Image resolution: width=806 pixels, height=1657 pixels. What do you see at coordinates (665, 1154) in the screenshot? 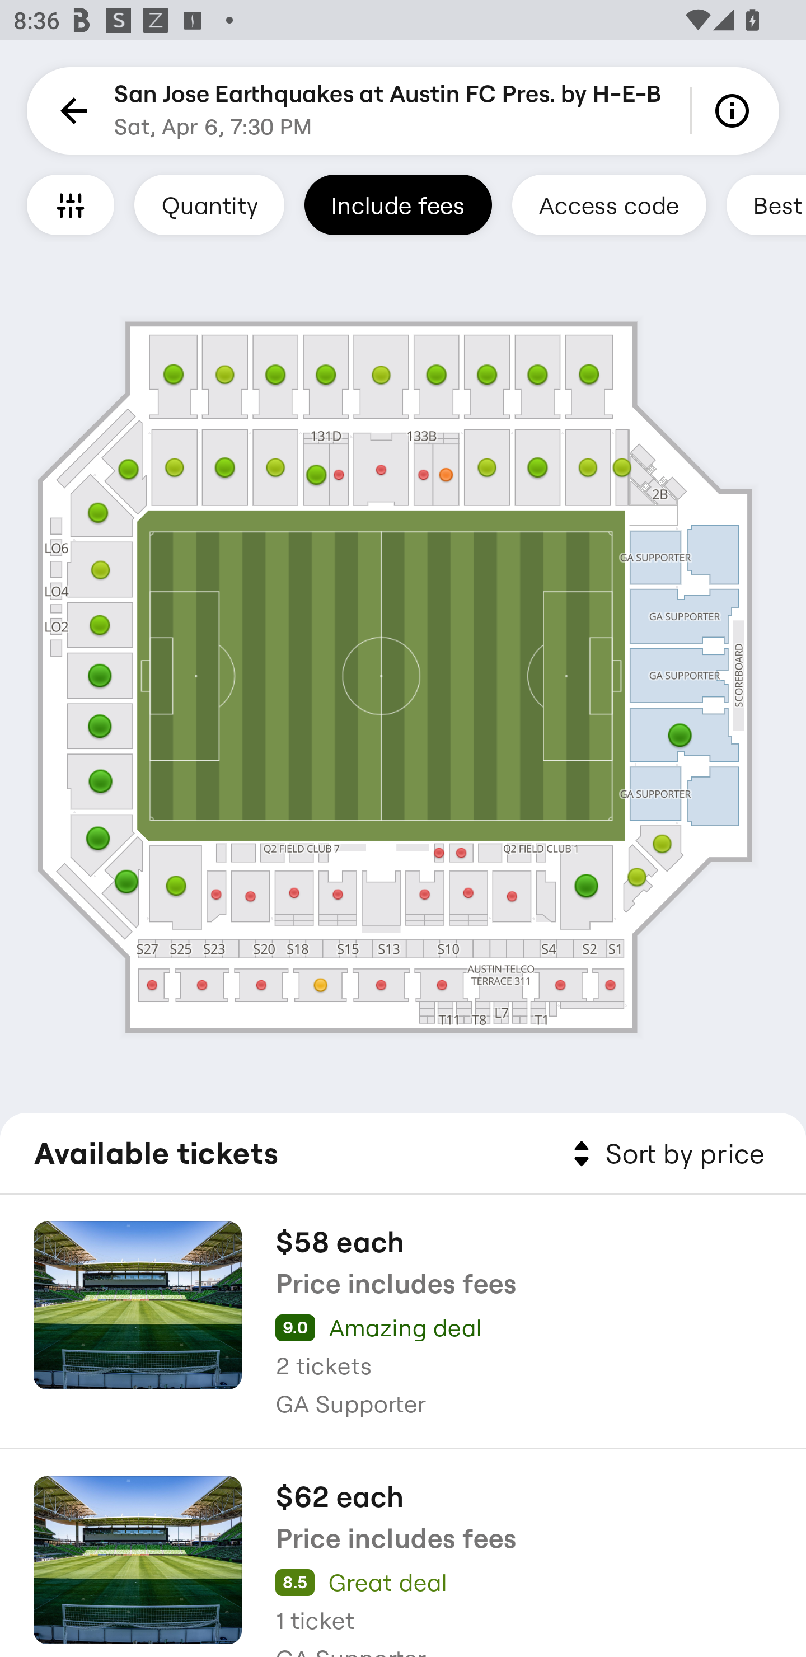
I see `Sort by price` at bounding box center [665, 1154].